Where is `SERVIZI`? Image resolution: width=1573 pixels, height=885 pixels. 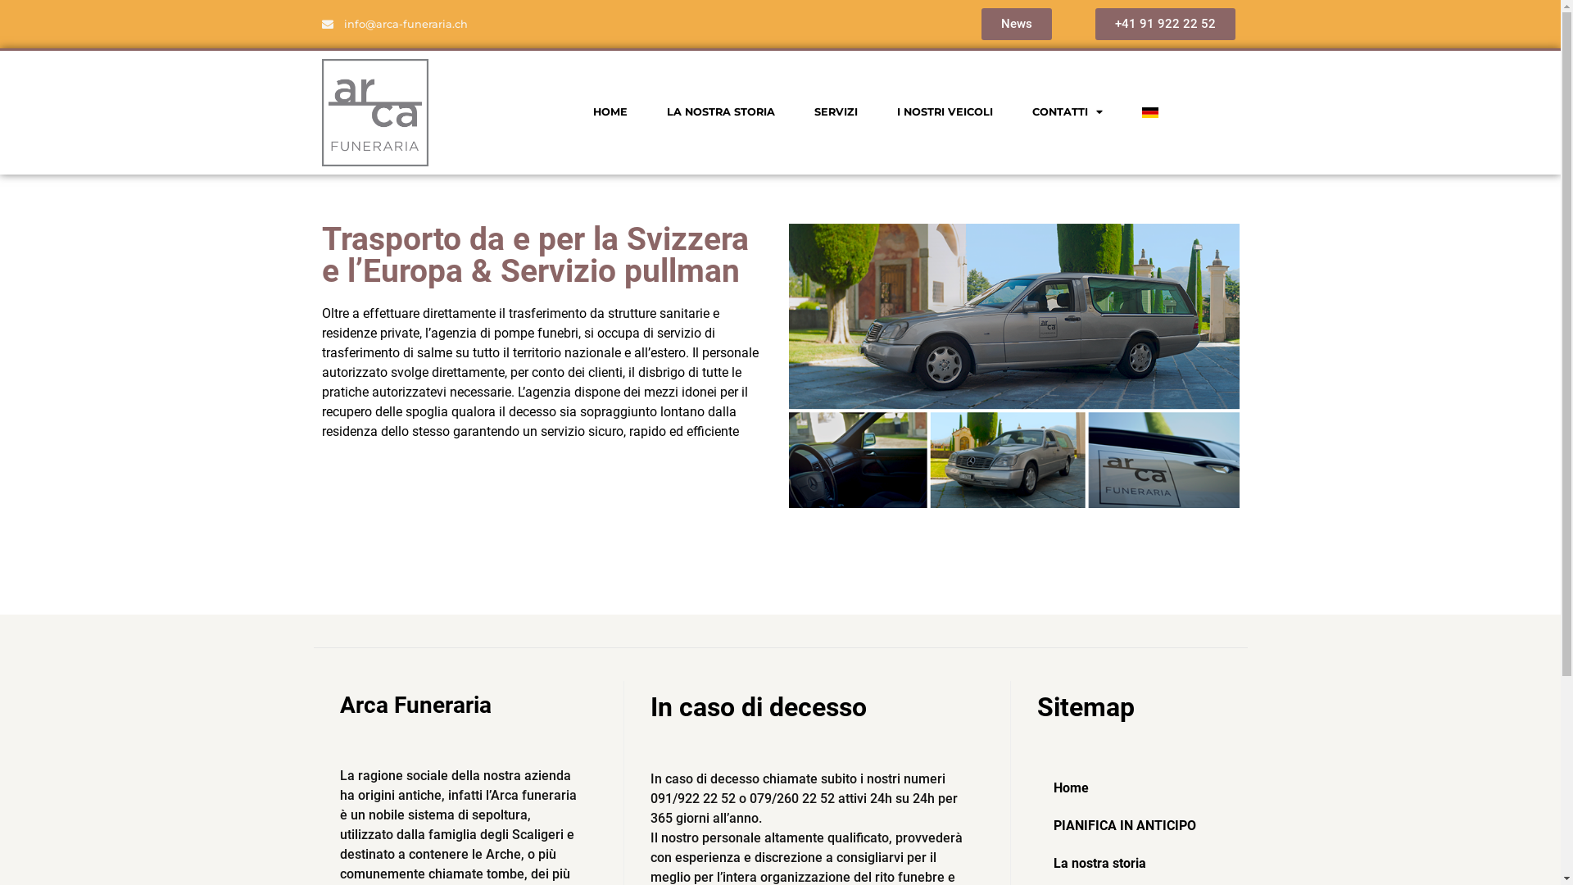 SERVIZI is located at coordinates (836, 112).